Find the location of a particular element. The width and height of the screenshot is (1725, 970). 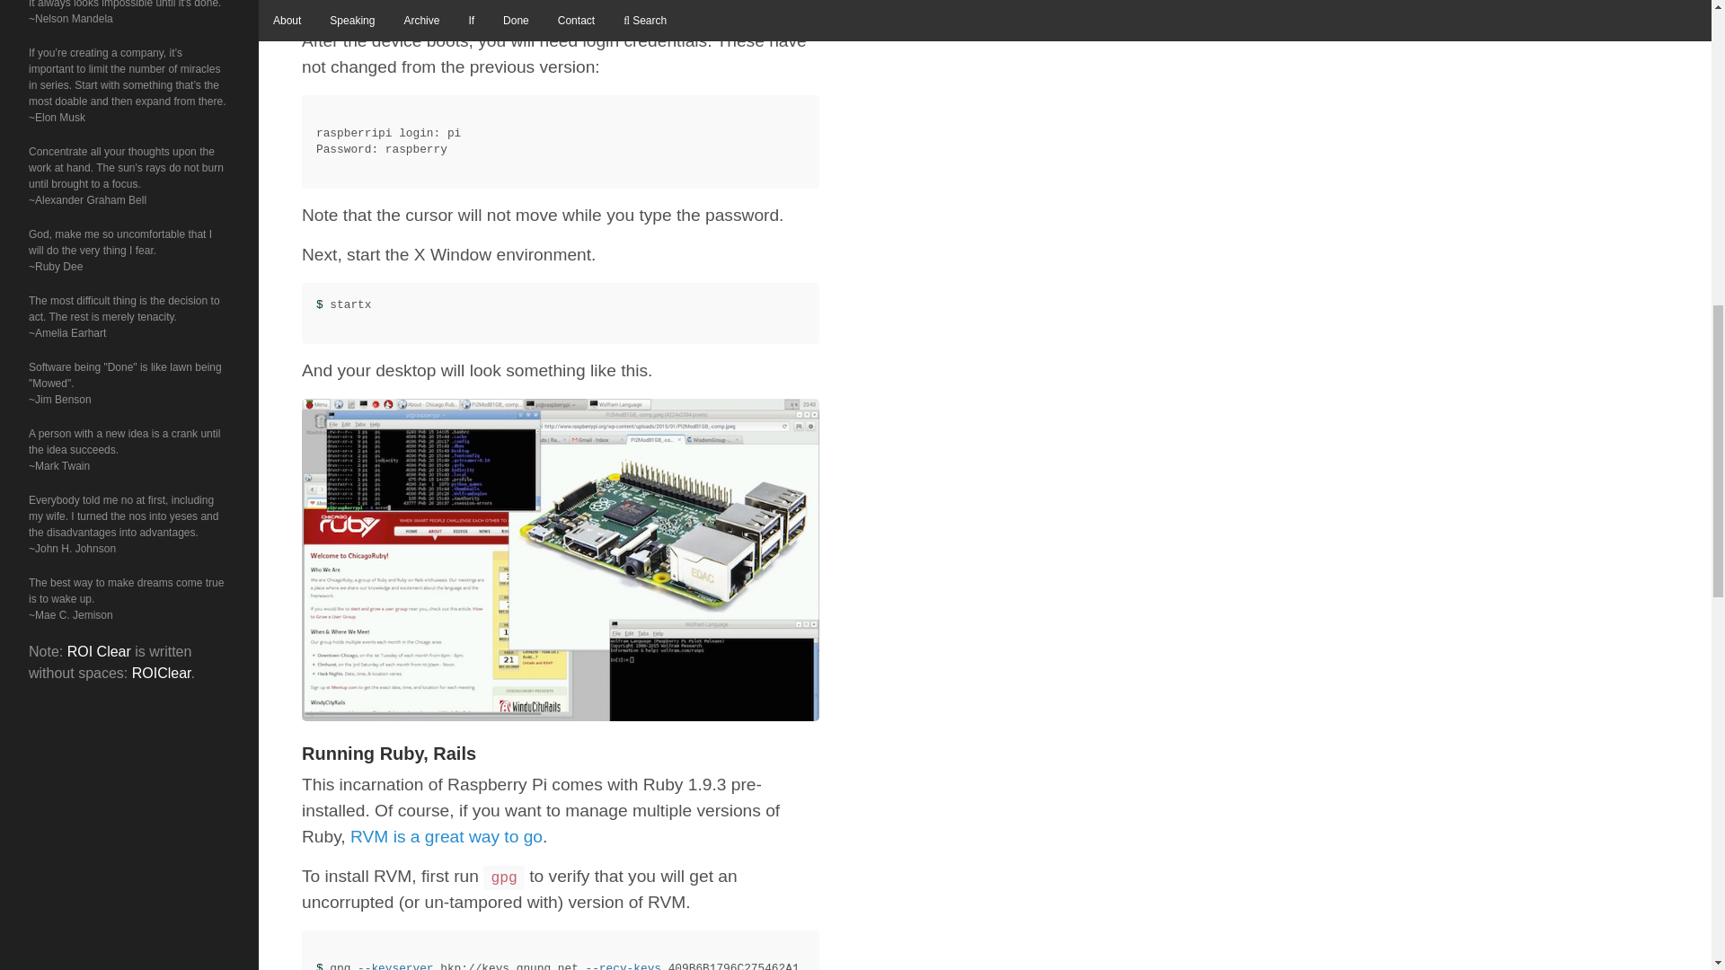

ROI Clear is located at coordinates (99, 652).